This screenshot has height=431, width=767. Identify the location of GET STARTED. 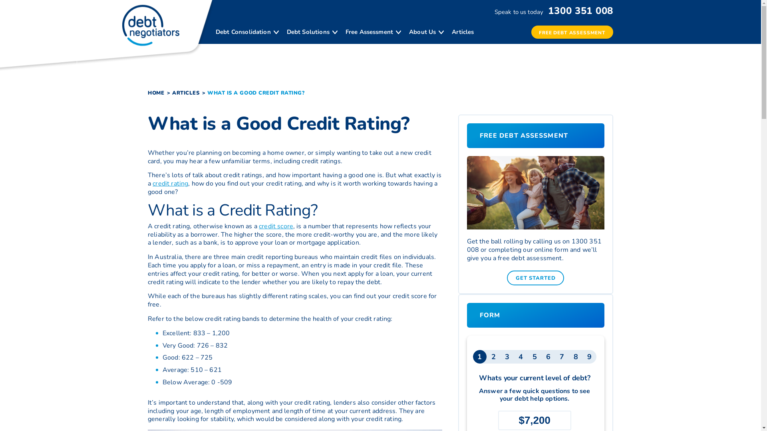
(535, 278).